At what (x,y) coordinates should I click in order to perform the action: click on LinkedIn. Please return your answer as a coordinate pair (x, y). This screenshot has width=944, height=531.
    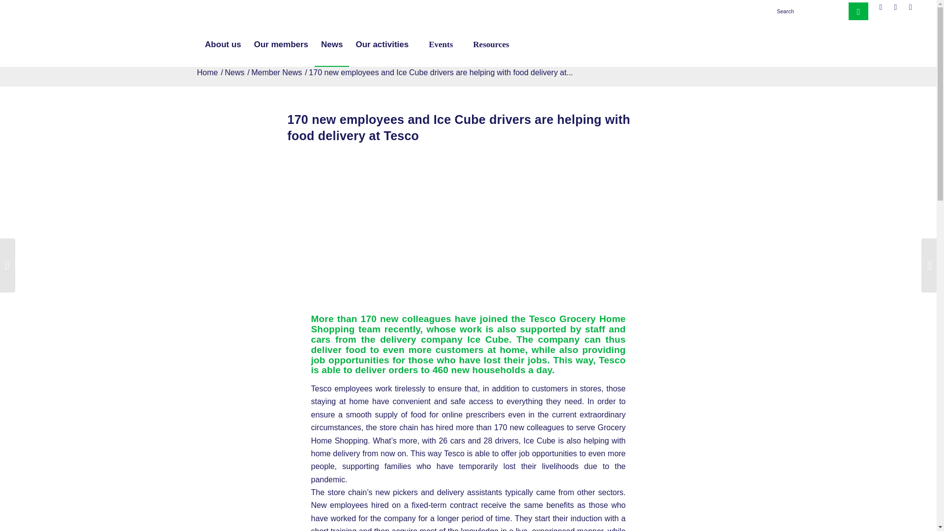
    Looking at the image, I should click on (895, 7).